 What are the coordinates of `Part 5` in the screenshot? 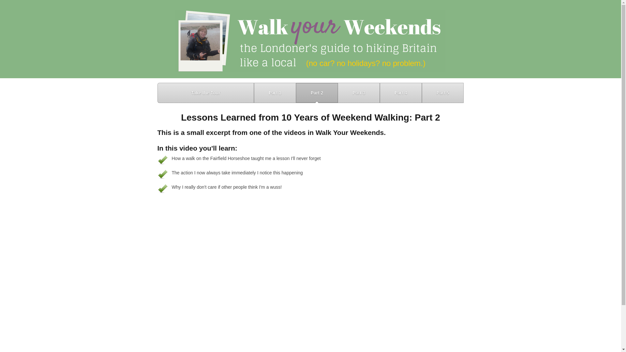 It's located at (443, 93).